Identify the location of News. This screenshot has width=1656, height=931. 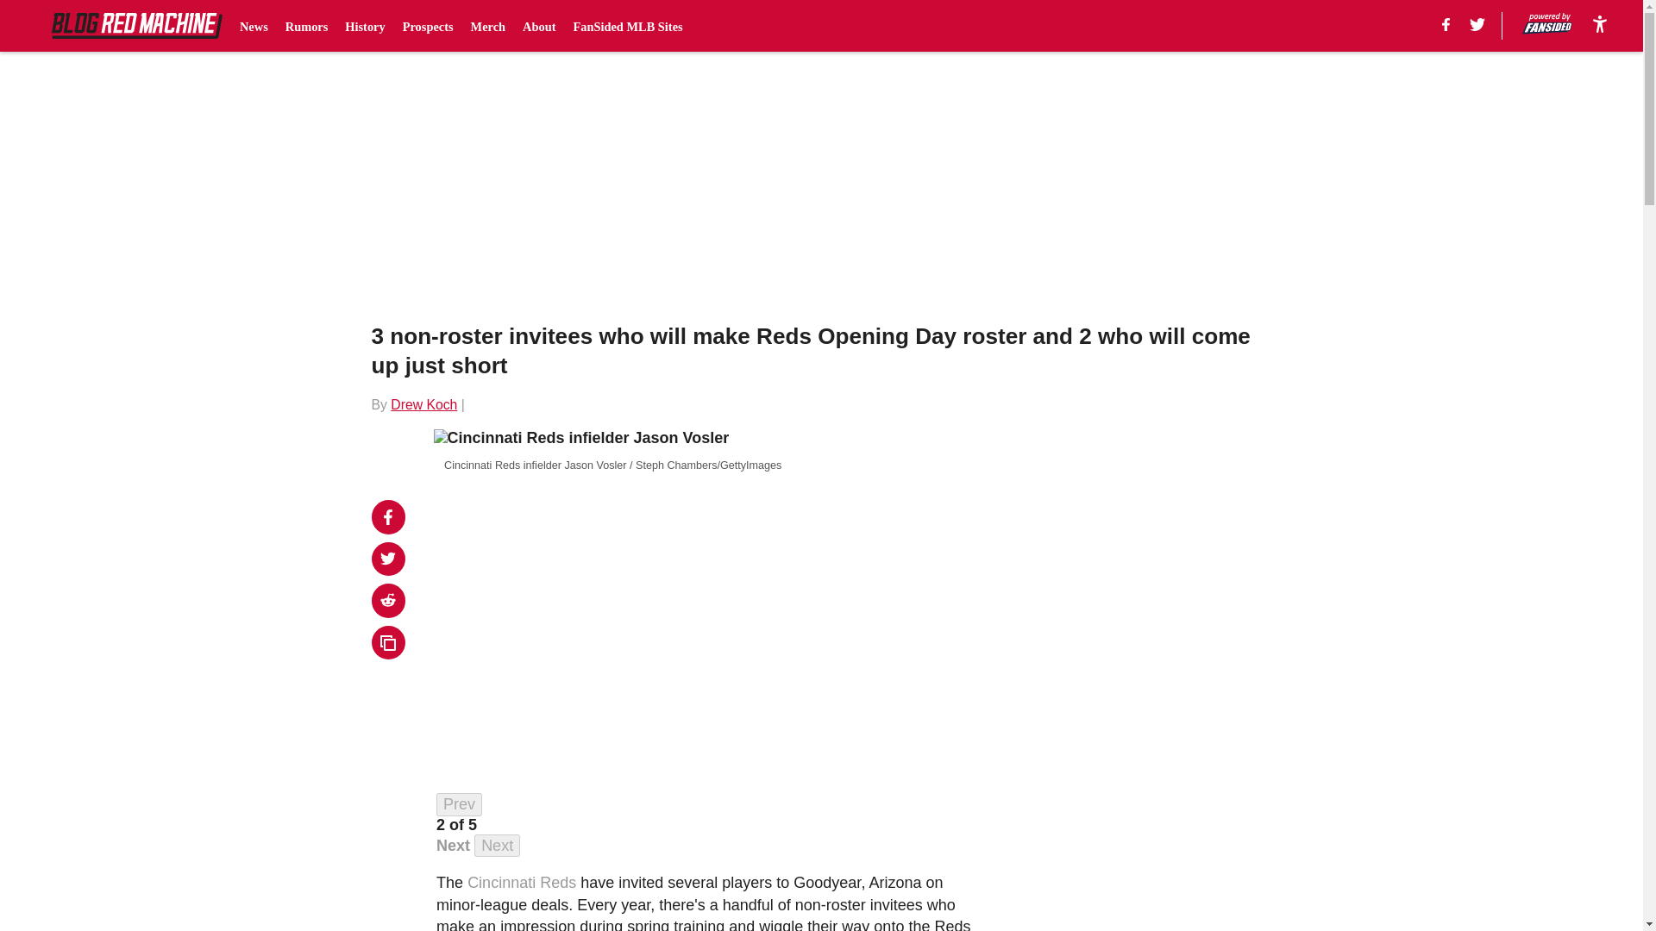
(254, 26).